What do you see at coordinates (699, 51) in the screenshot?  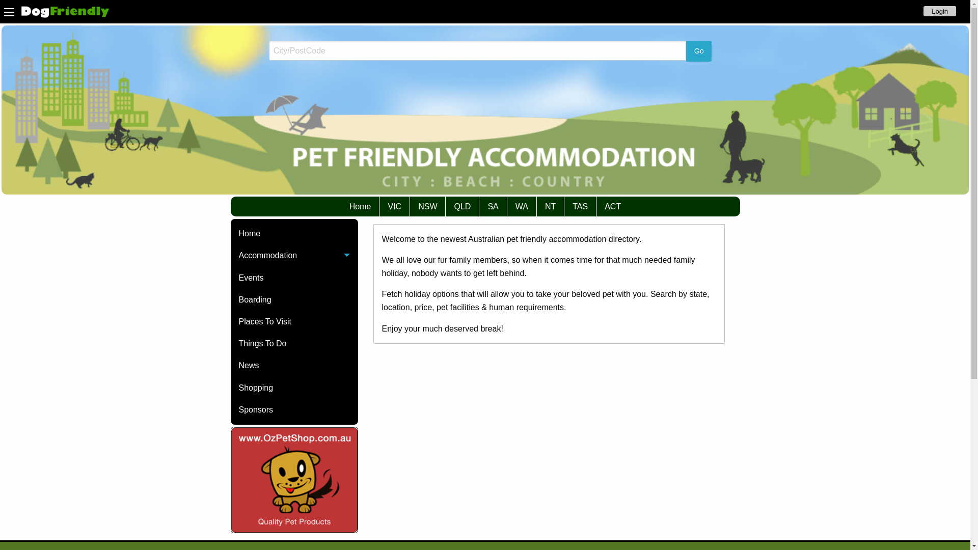 I see `Go` at bounding box center [699, 51].